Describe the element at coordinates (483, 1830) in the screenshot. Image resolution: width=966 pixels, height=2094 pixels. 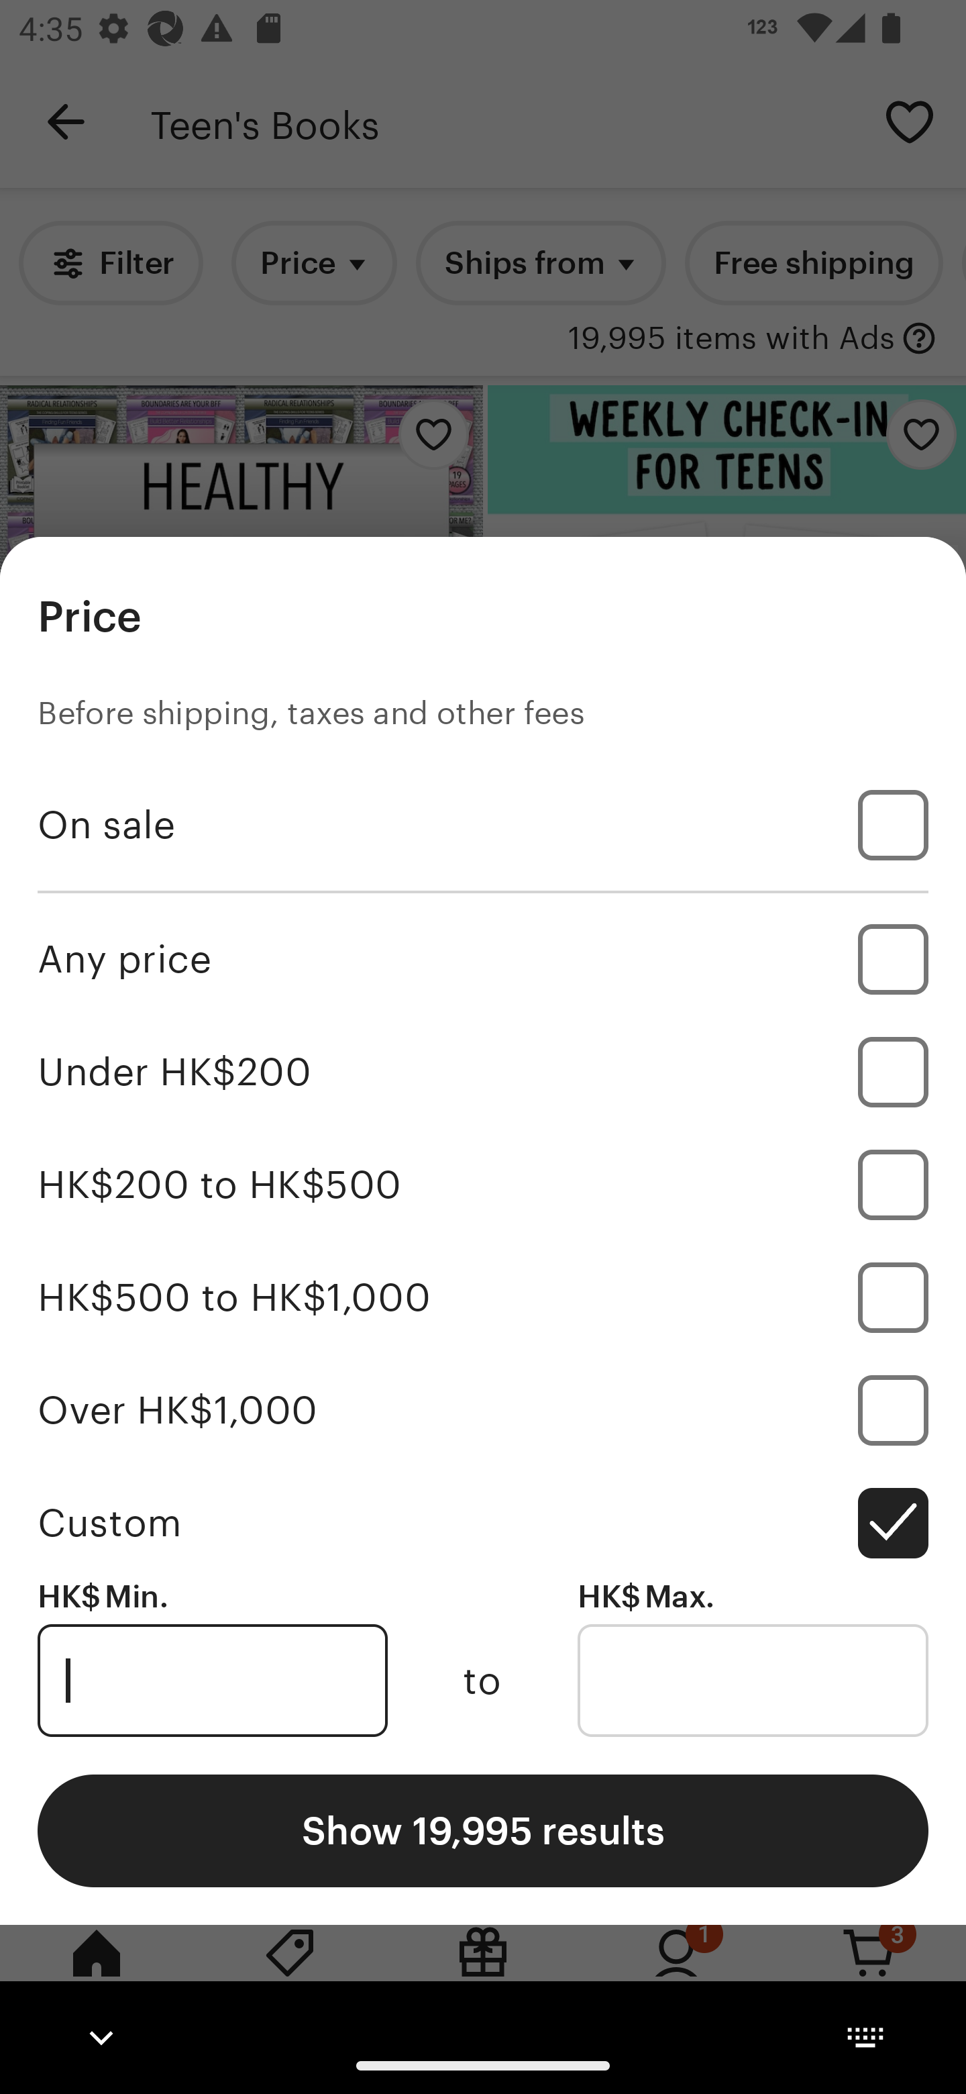
I see `Show 19,995 results` at that location.